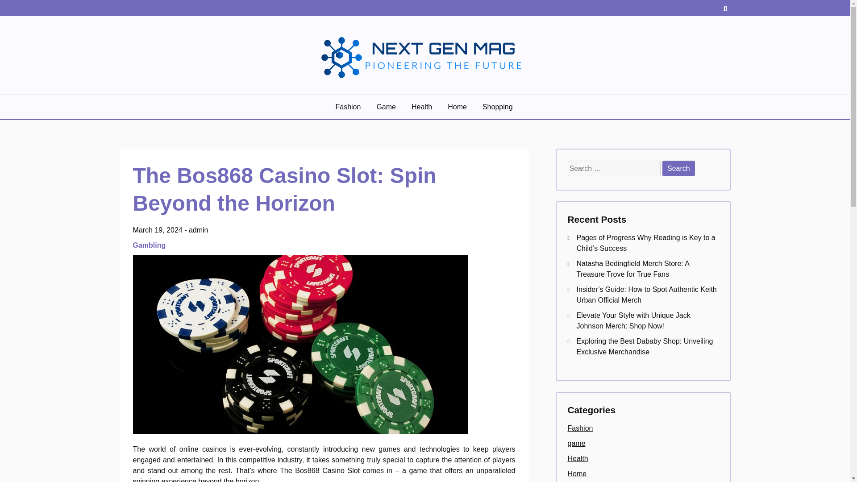 The image size is (857, 482). Describe the element at coordinates (387, 107) in the screenshot. I see `Game` at that location.